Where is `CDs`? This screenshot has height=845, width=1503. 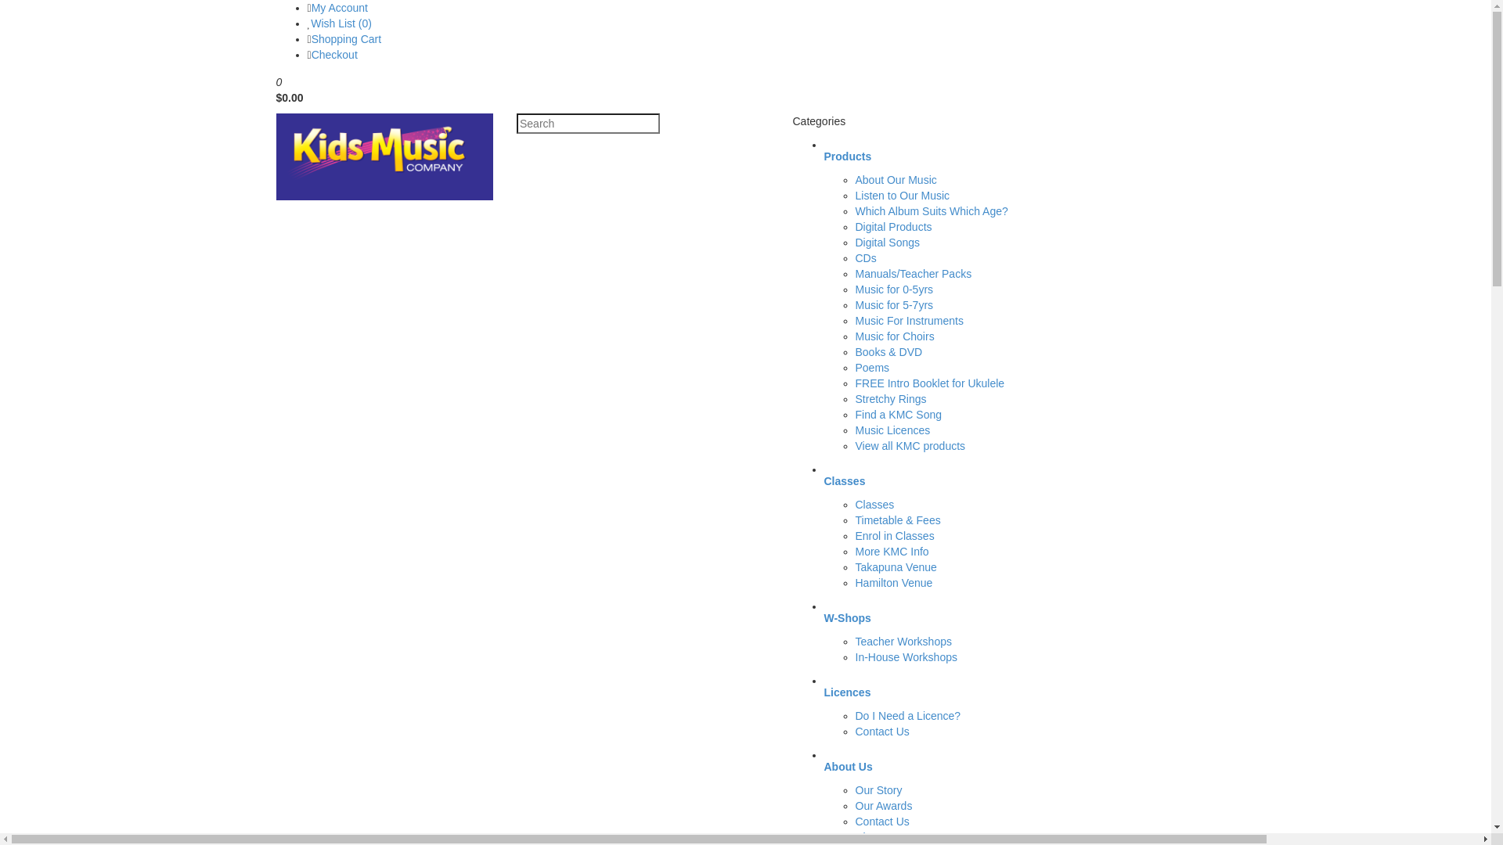 CDs is located at coordinates (866, 258).